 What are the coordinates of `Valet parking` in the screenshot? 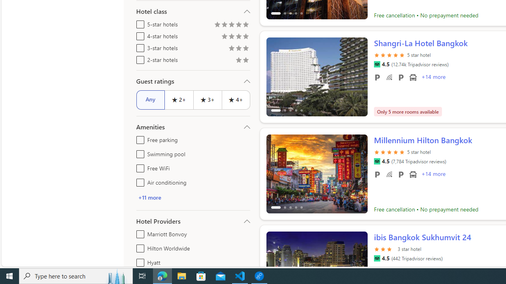 It's located at (401, 174).